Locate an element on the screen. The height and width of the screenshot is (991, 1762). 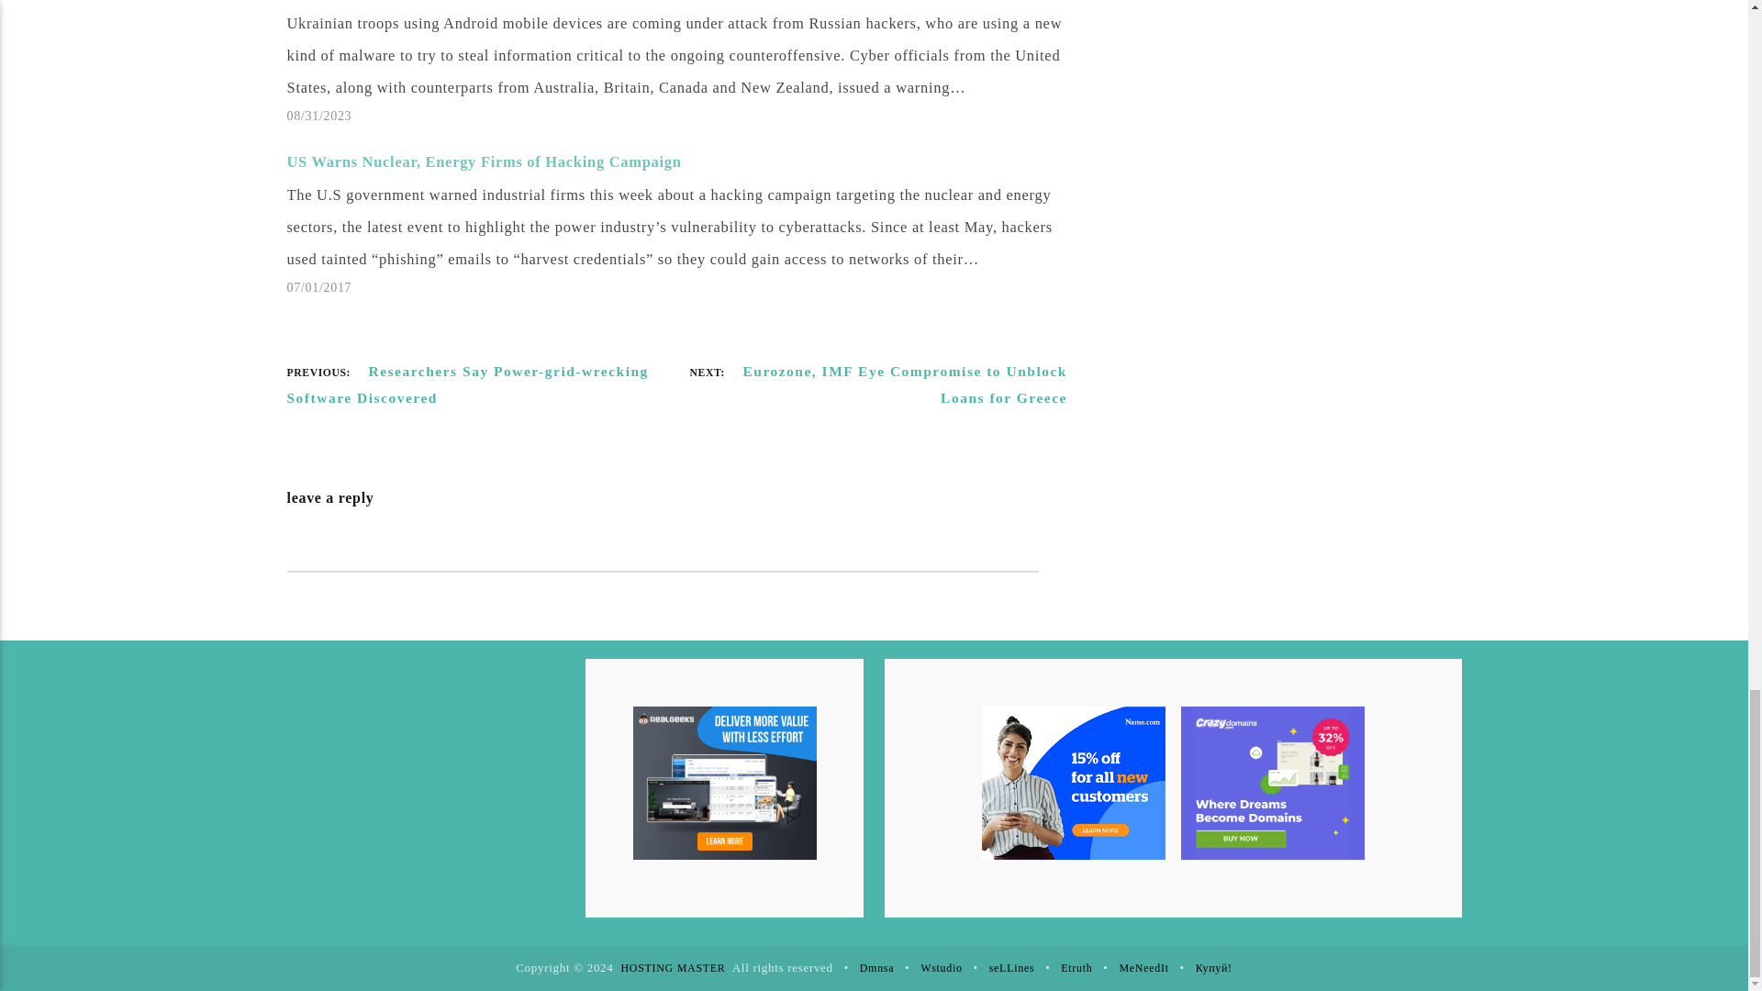
US Warns Nuclear, Energy Firms of Hacking Campaign is located at coordinates (685, 222).